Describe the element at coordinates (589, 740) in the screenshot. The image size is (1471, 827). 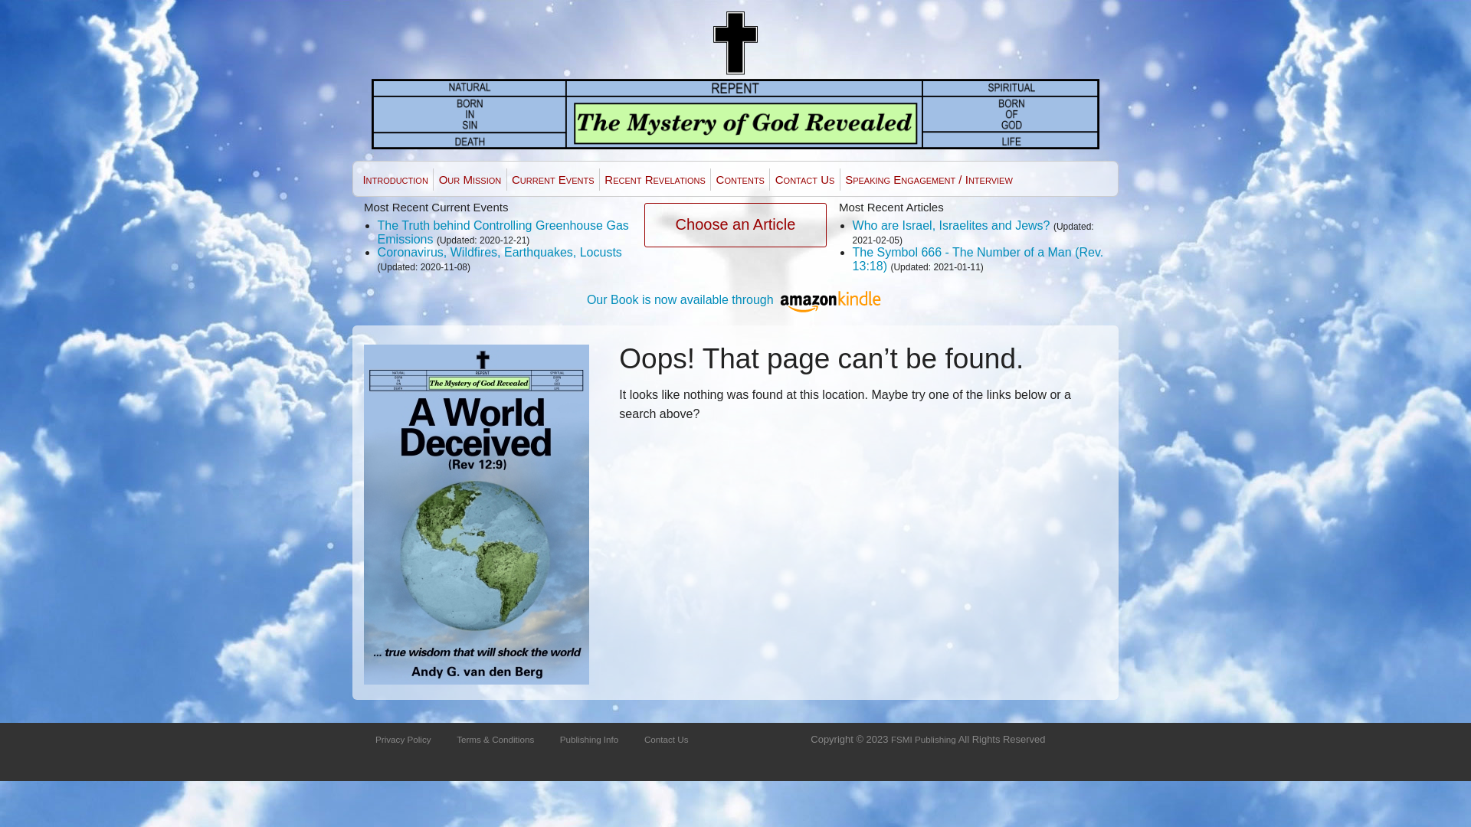
I see `Publishing Info` at that location.